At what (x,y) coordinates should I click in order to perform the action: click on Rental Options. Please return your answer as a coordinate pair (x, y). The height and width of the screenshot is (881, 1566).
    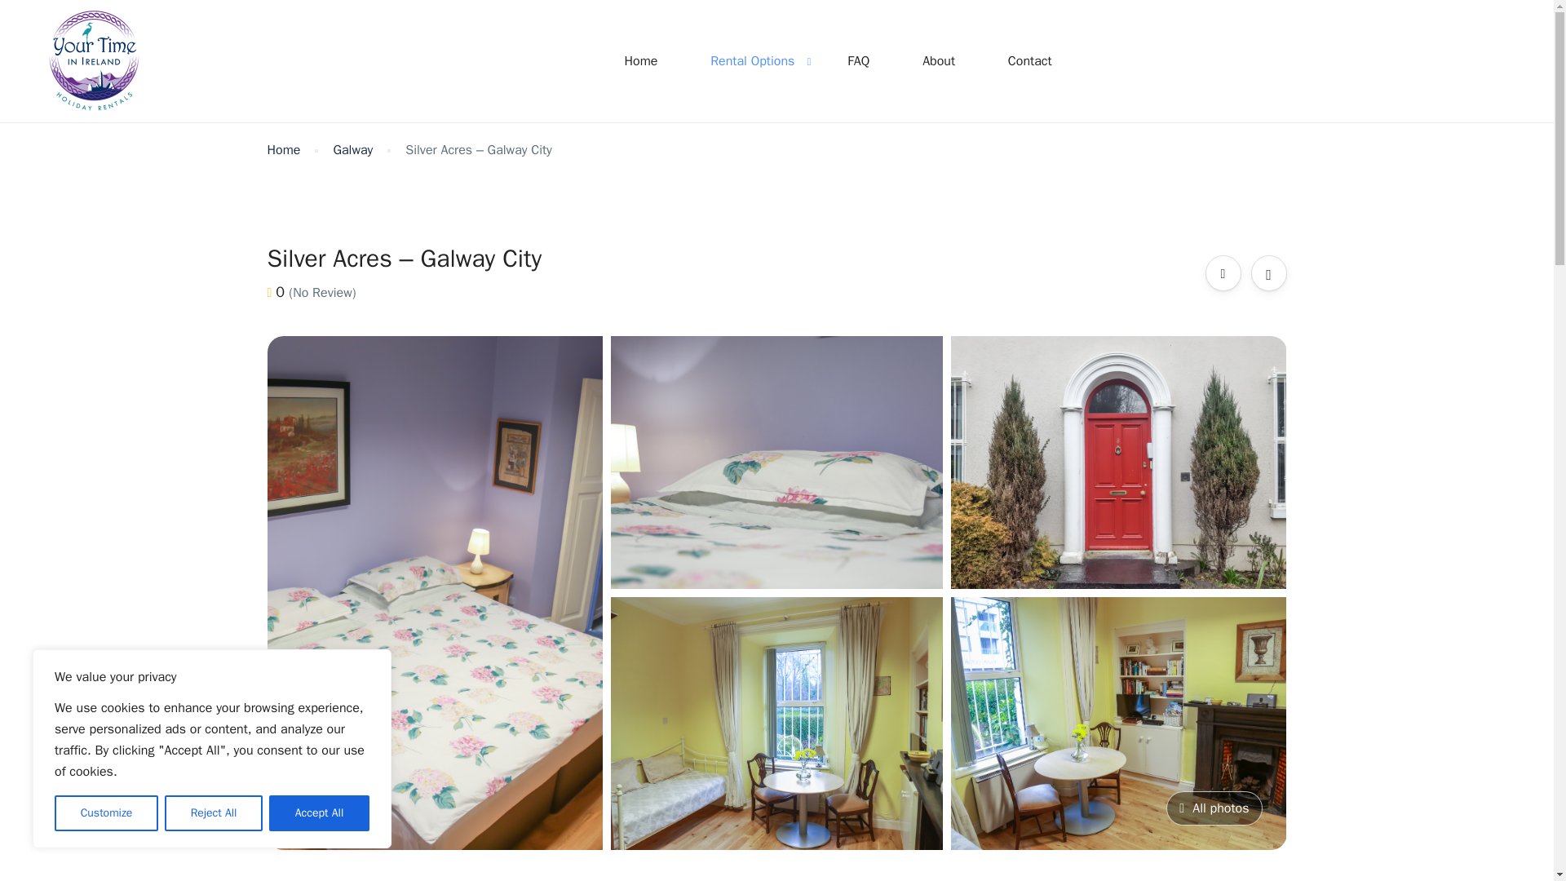
    Looking at the image, I should click on (752, 60).